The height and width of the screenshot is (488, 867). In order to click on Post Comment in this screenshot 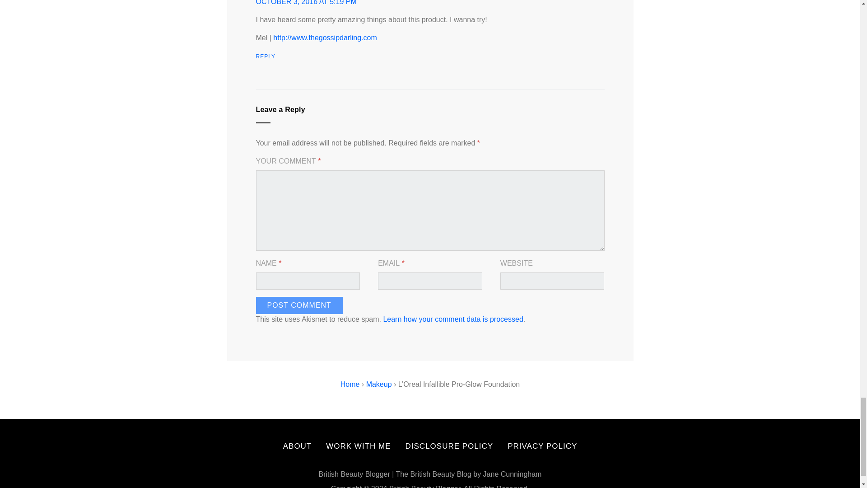, I will do `click(299, 305)`.